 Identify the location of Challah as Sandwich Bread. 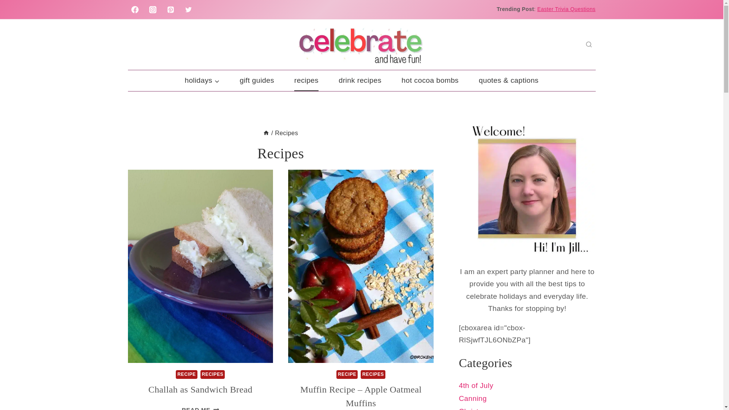
(347, 374).